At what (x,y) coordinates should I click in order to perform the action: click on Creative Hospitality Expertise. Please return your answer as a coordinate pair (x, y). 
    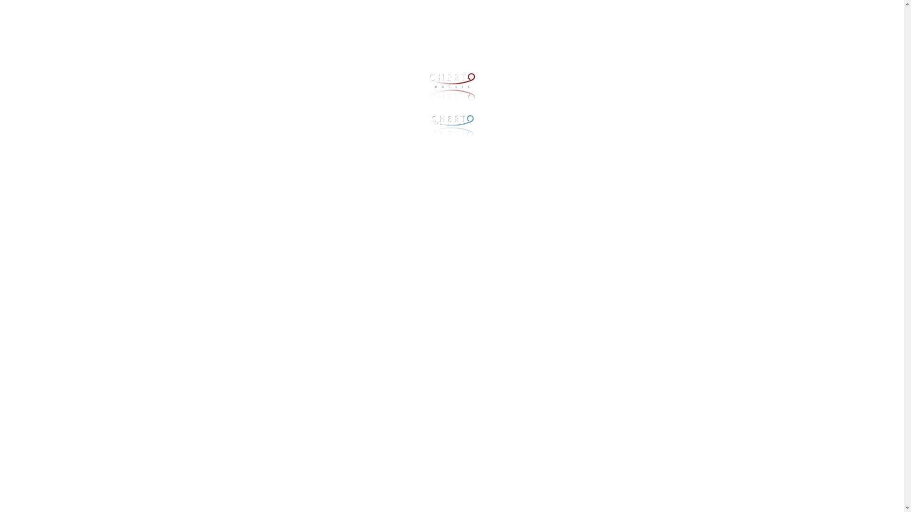
    Looking at the image, I should click on (452, 127).